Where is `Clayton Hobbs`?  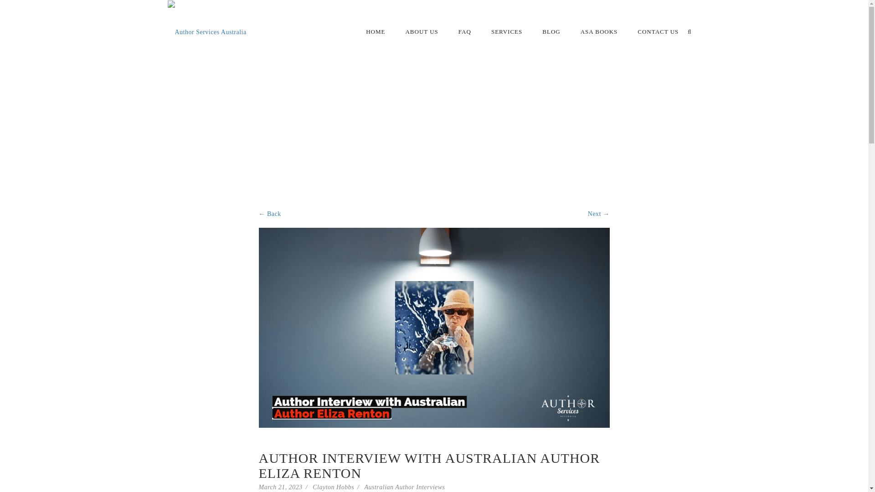
Clayton Hobbs is located at coordinates (333, 487).